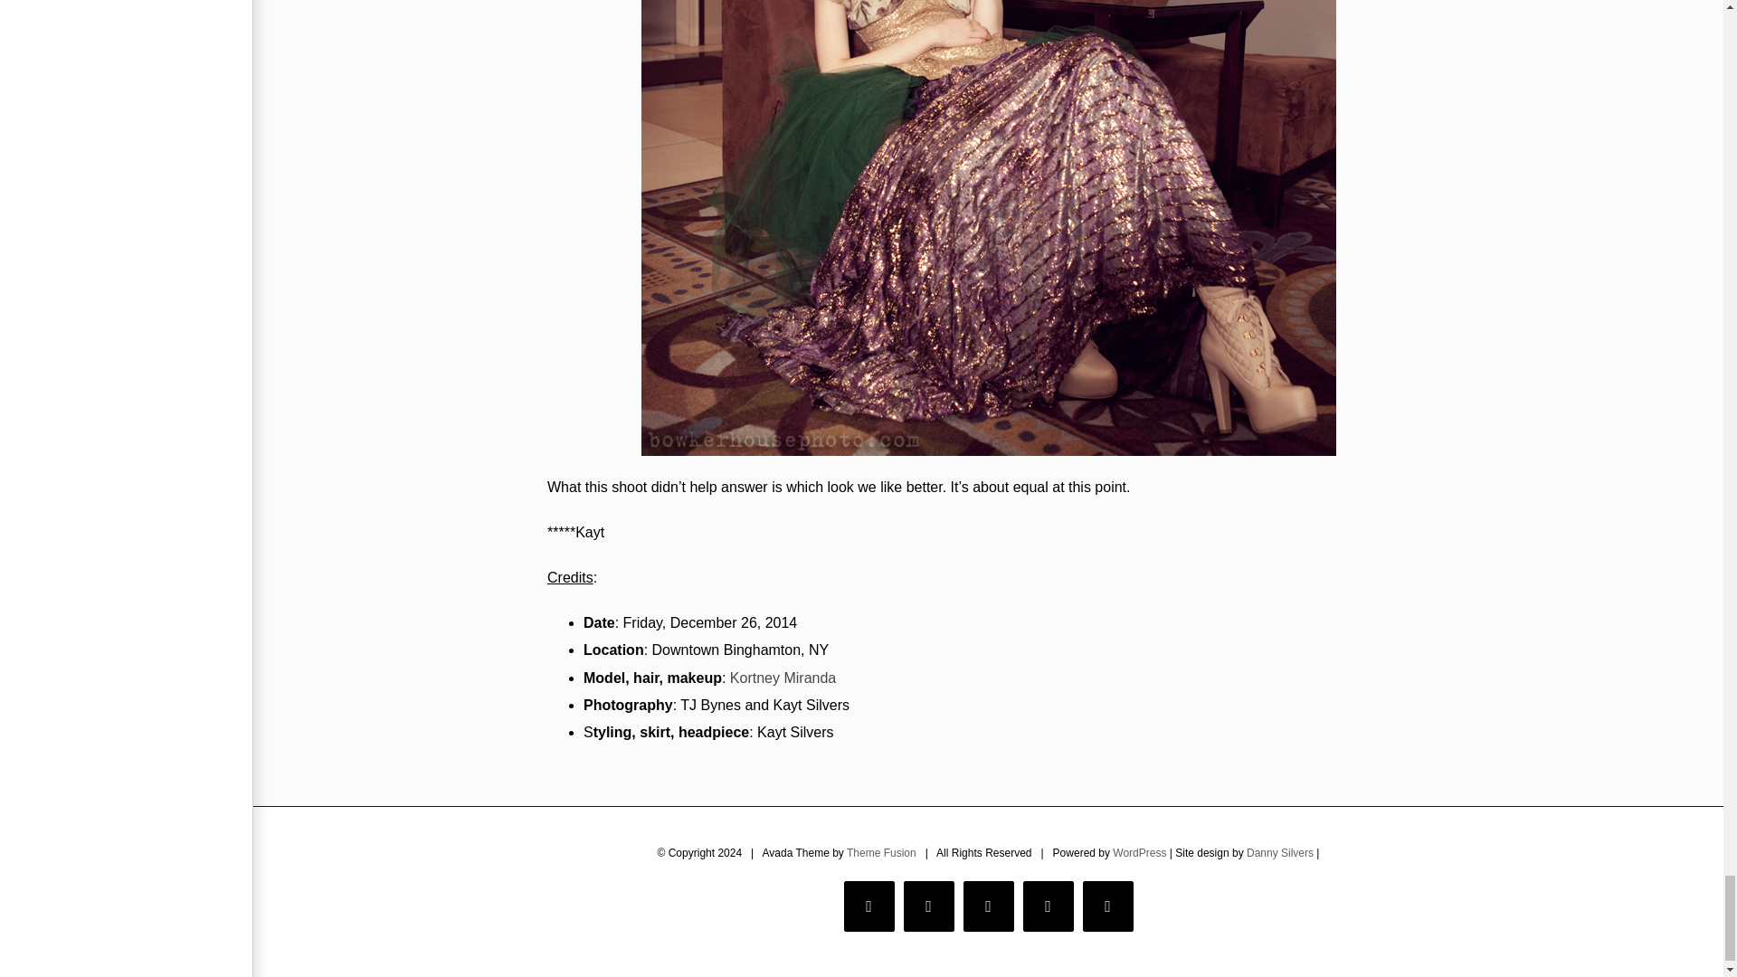  Describe the element at coordinates (1279, 853) in the screenshot. I see `Danny Silvers` at that location.